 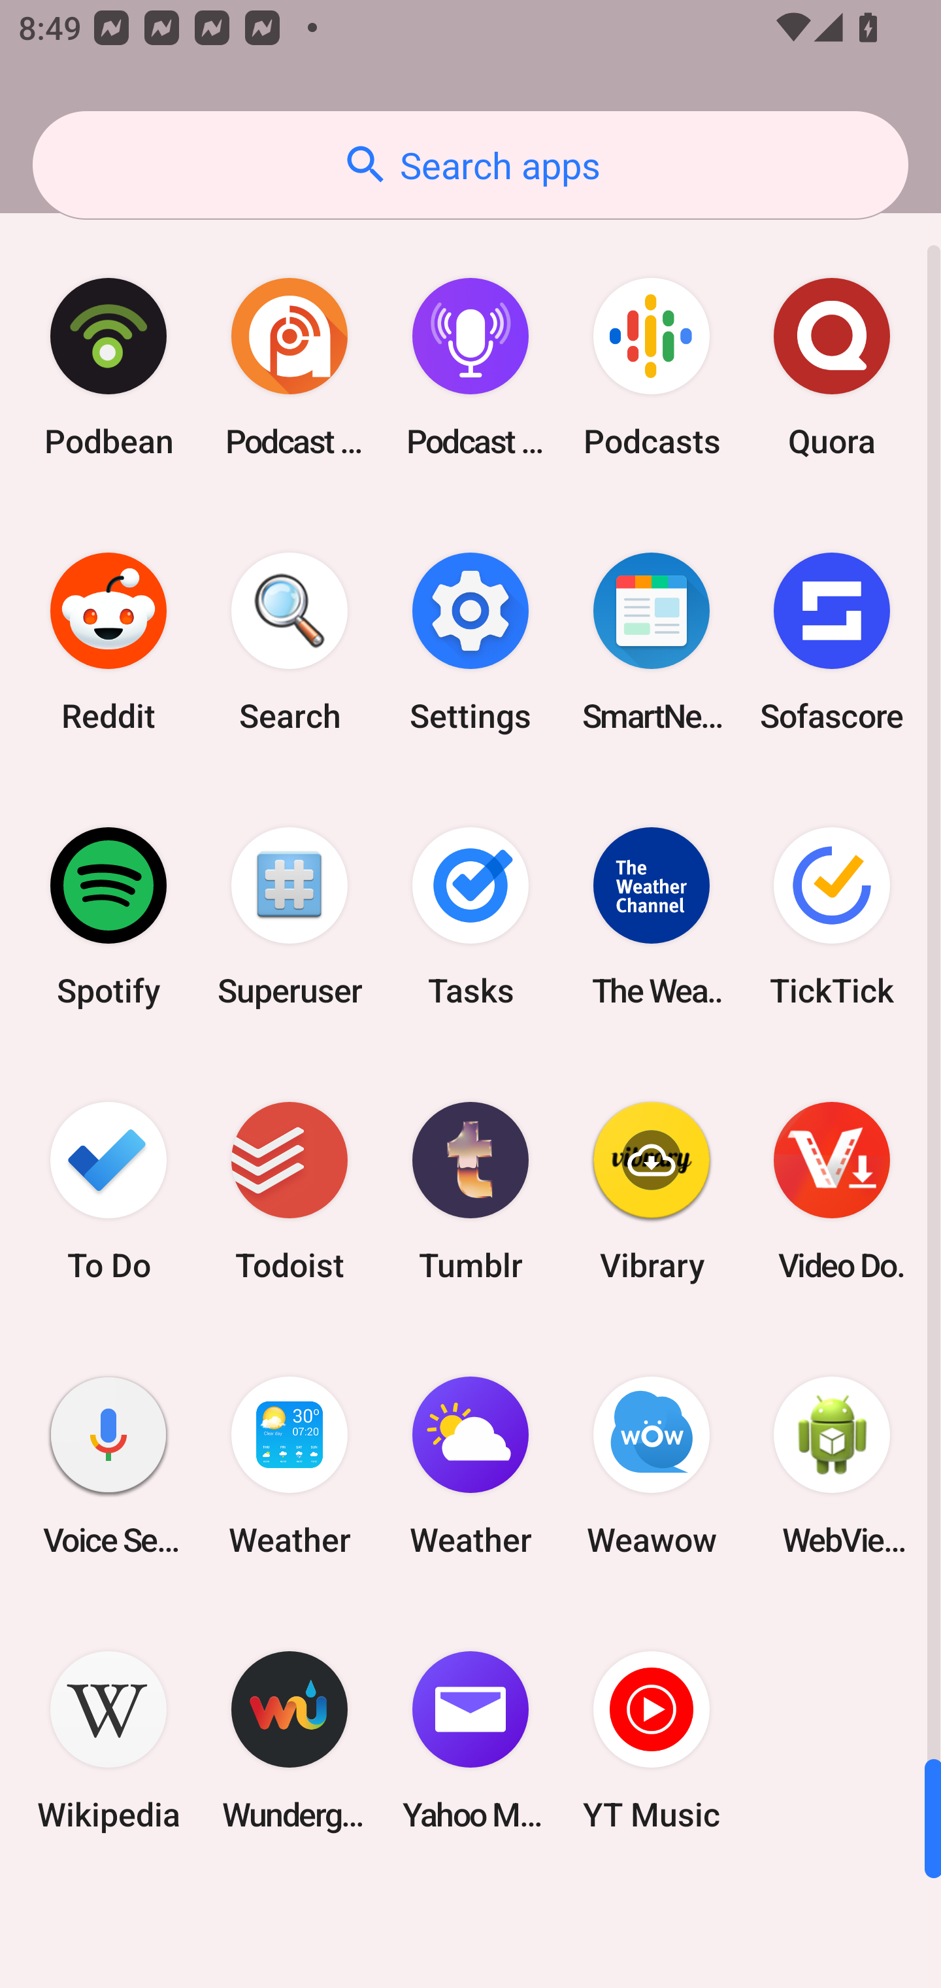 I want to click on YT Music, so click(x=651, y=1741).